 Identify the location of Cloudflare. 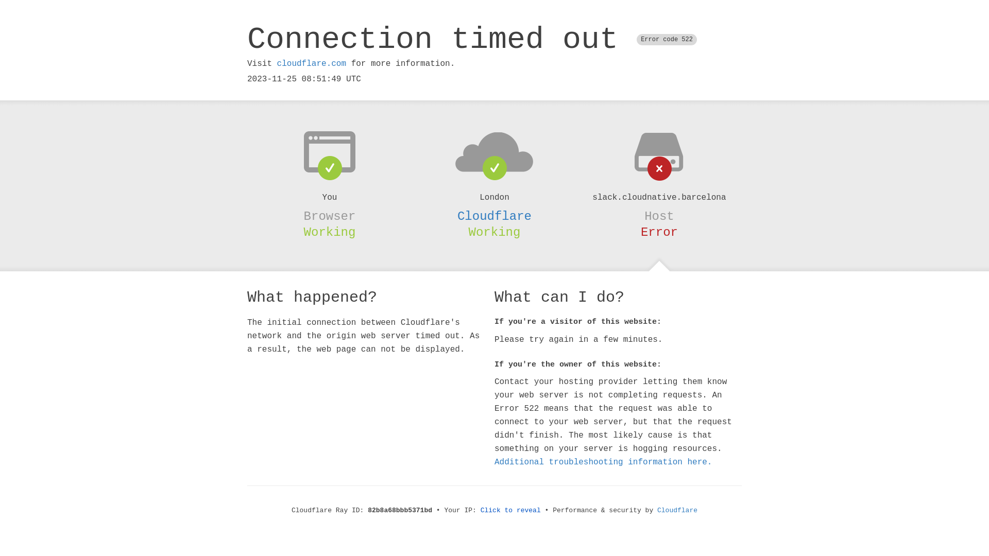
(494, 216).